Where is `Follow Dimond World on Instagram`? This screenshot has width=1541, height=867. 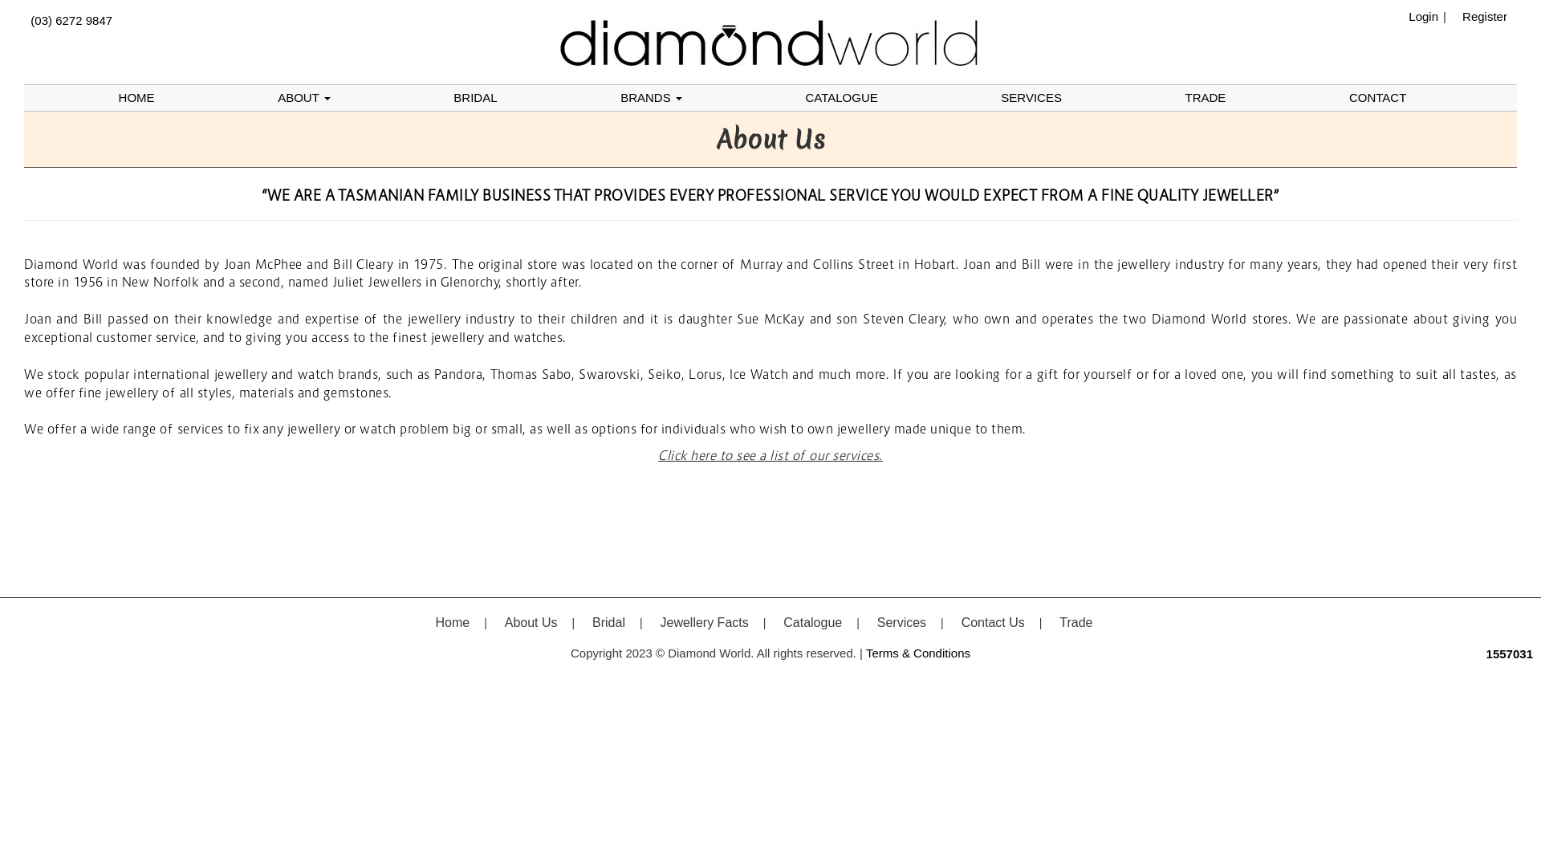 Follow Dimond World on Instagram is located at coordinates (778, 684).